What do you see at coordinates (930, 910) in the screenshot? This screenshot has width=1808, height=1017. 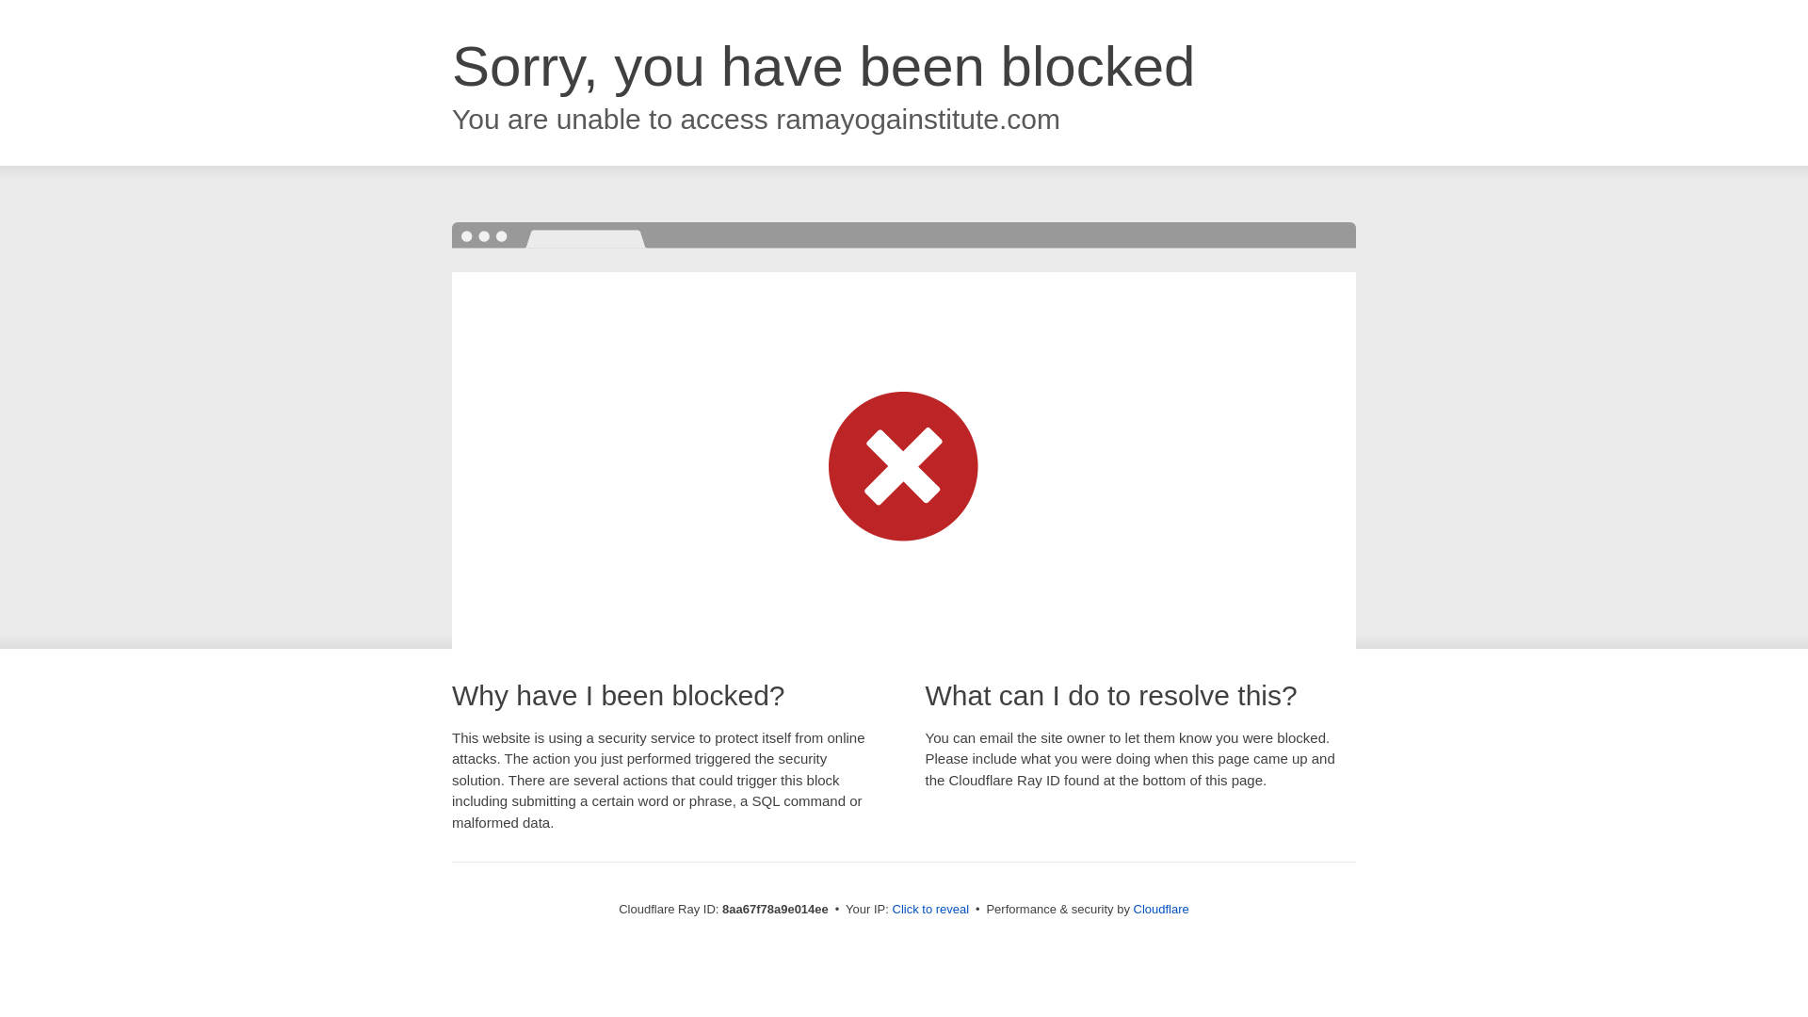 I see `Click to reveal` at bounding box center [930, 910].